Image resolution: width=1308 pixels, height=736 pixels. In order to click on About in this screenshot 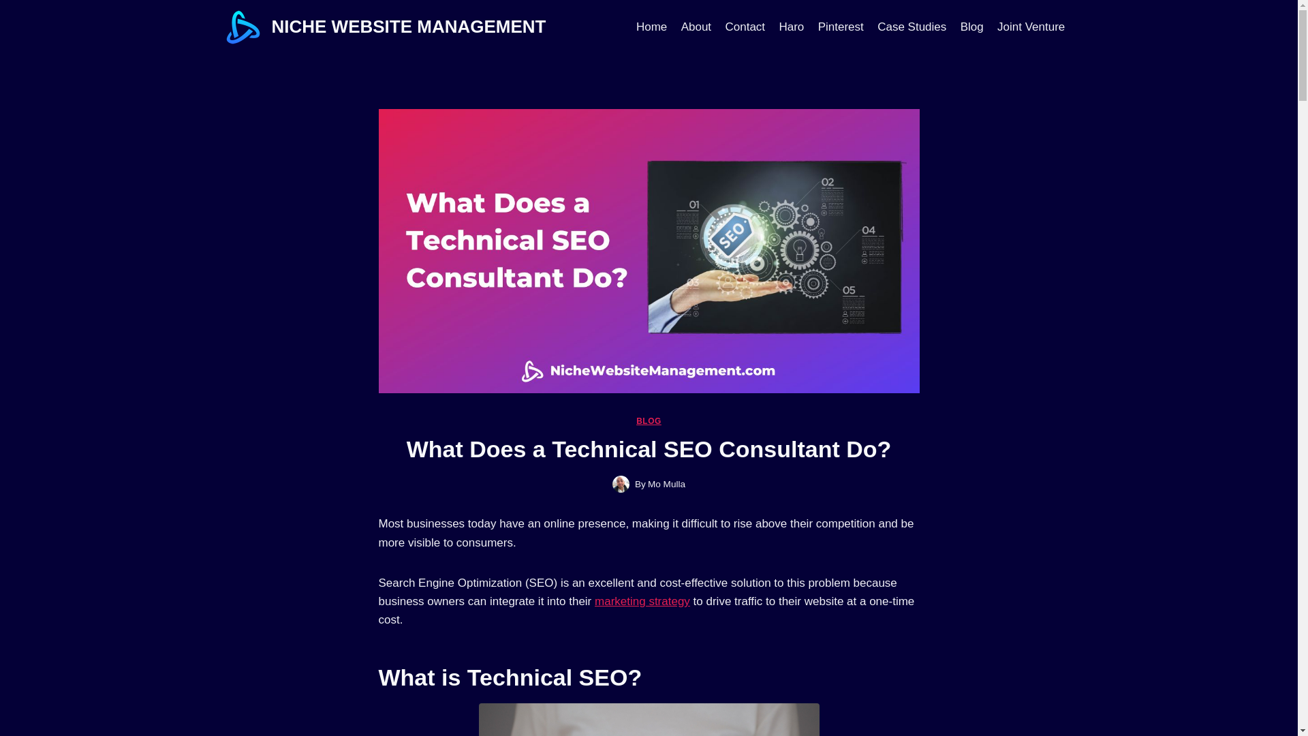, I will do `click(696, 27)`.